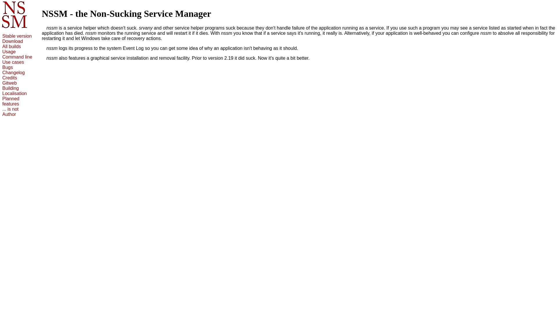  What do you see at coordinates (11, 101) in the screenshot?
I see `Planned features` at bounding box center [11, 101].